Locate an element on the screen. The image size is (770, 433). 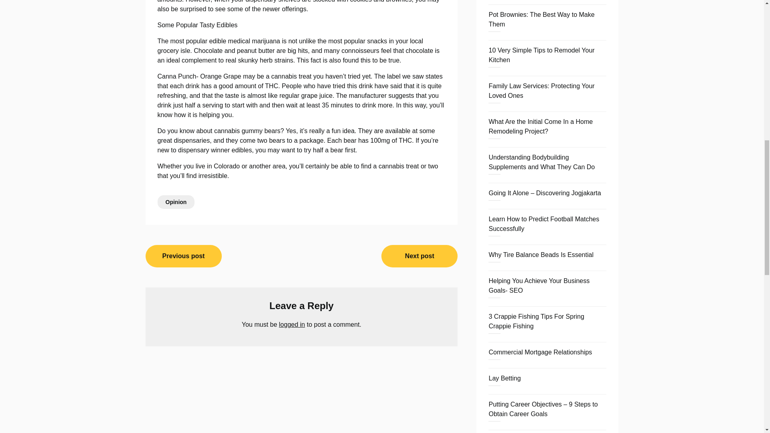
10 Very Simple Tips to Remodel Your Kitchen is located at coordinates (541, 55).